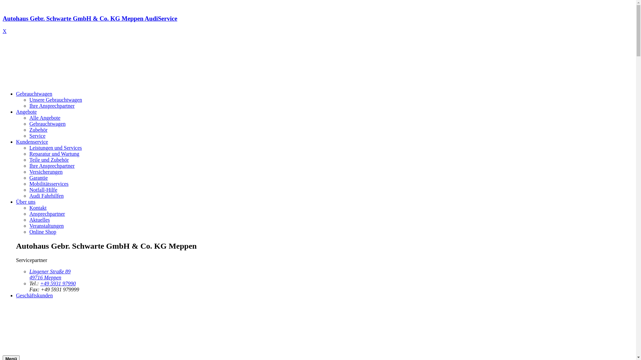 The width and height of the screenshot is (641, 360). What do you see at coordinates (52, 106) in the screenshot?
I see `Ihre Ansprechpartner` at bounding box center [52, 106].